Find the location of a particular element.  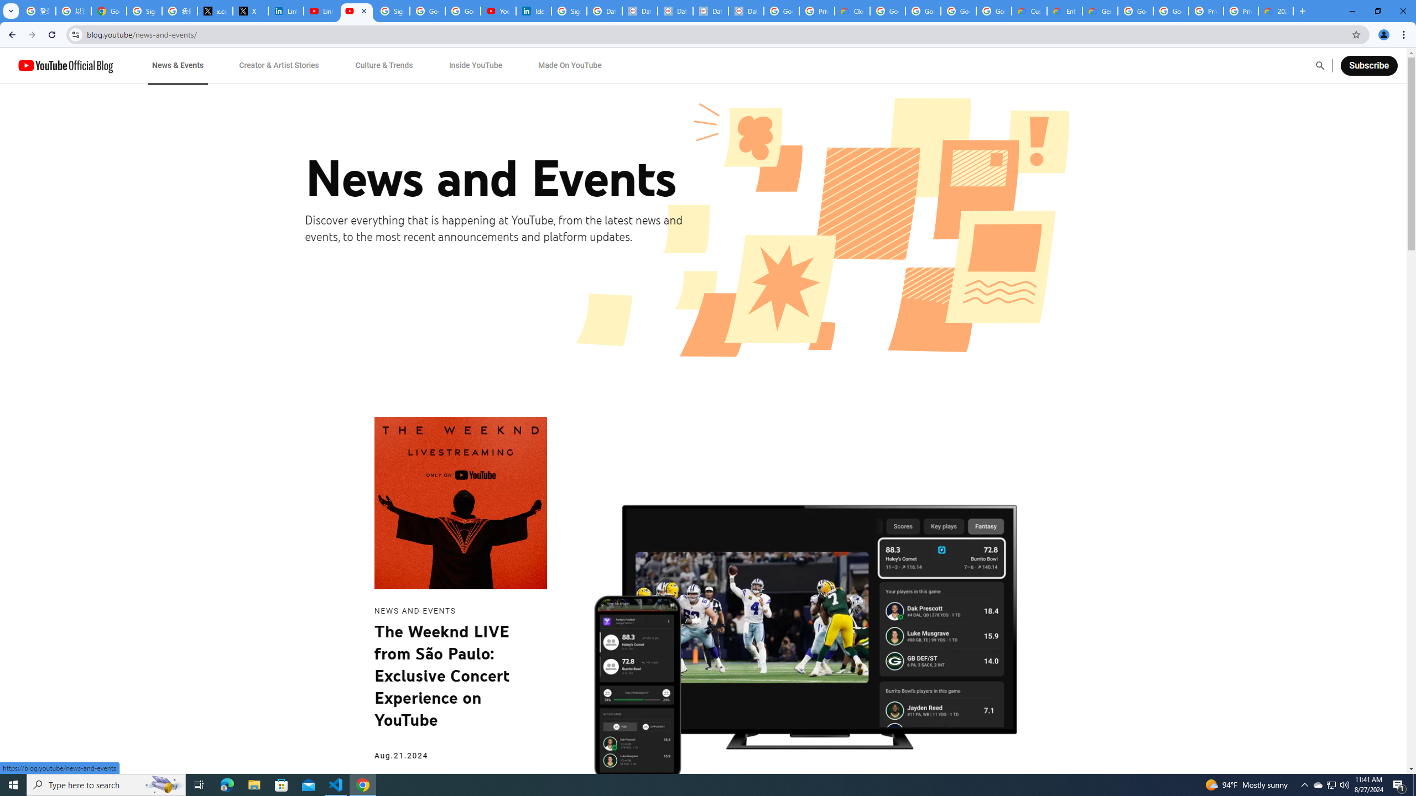

News & Events is located at coordinates (177, 65).